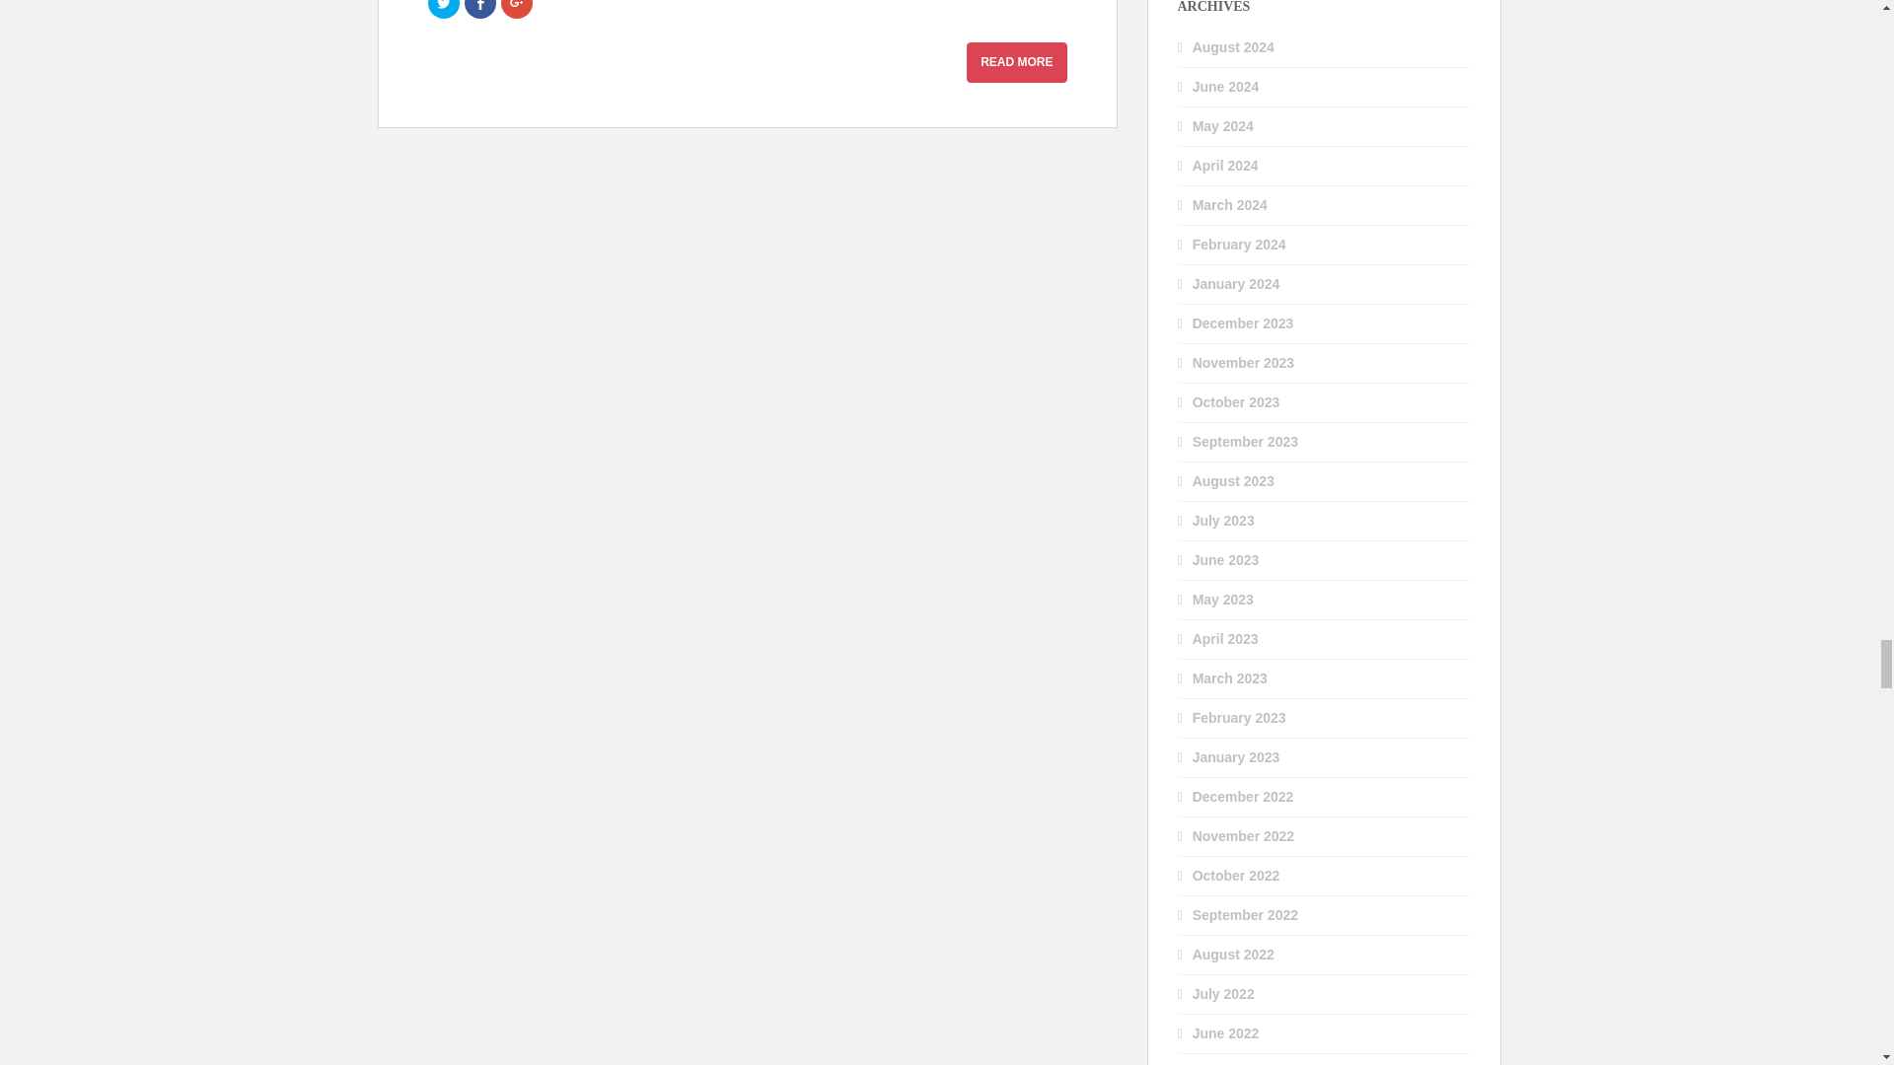 This screenshot has width=1894, height=1065. What do you see at coordinates (1016, 63) in the screenshot?
I see `ROAD TO THE MALL: ALL PLANS REVEALED` at bounding box center [1016, 63].